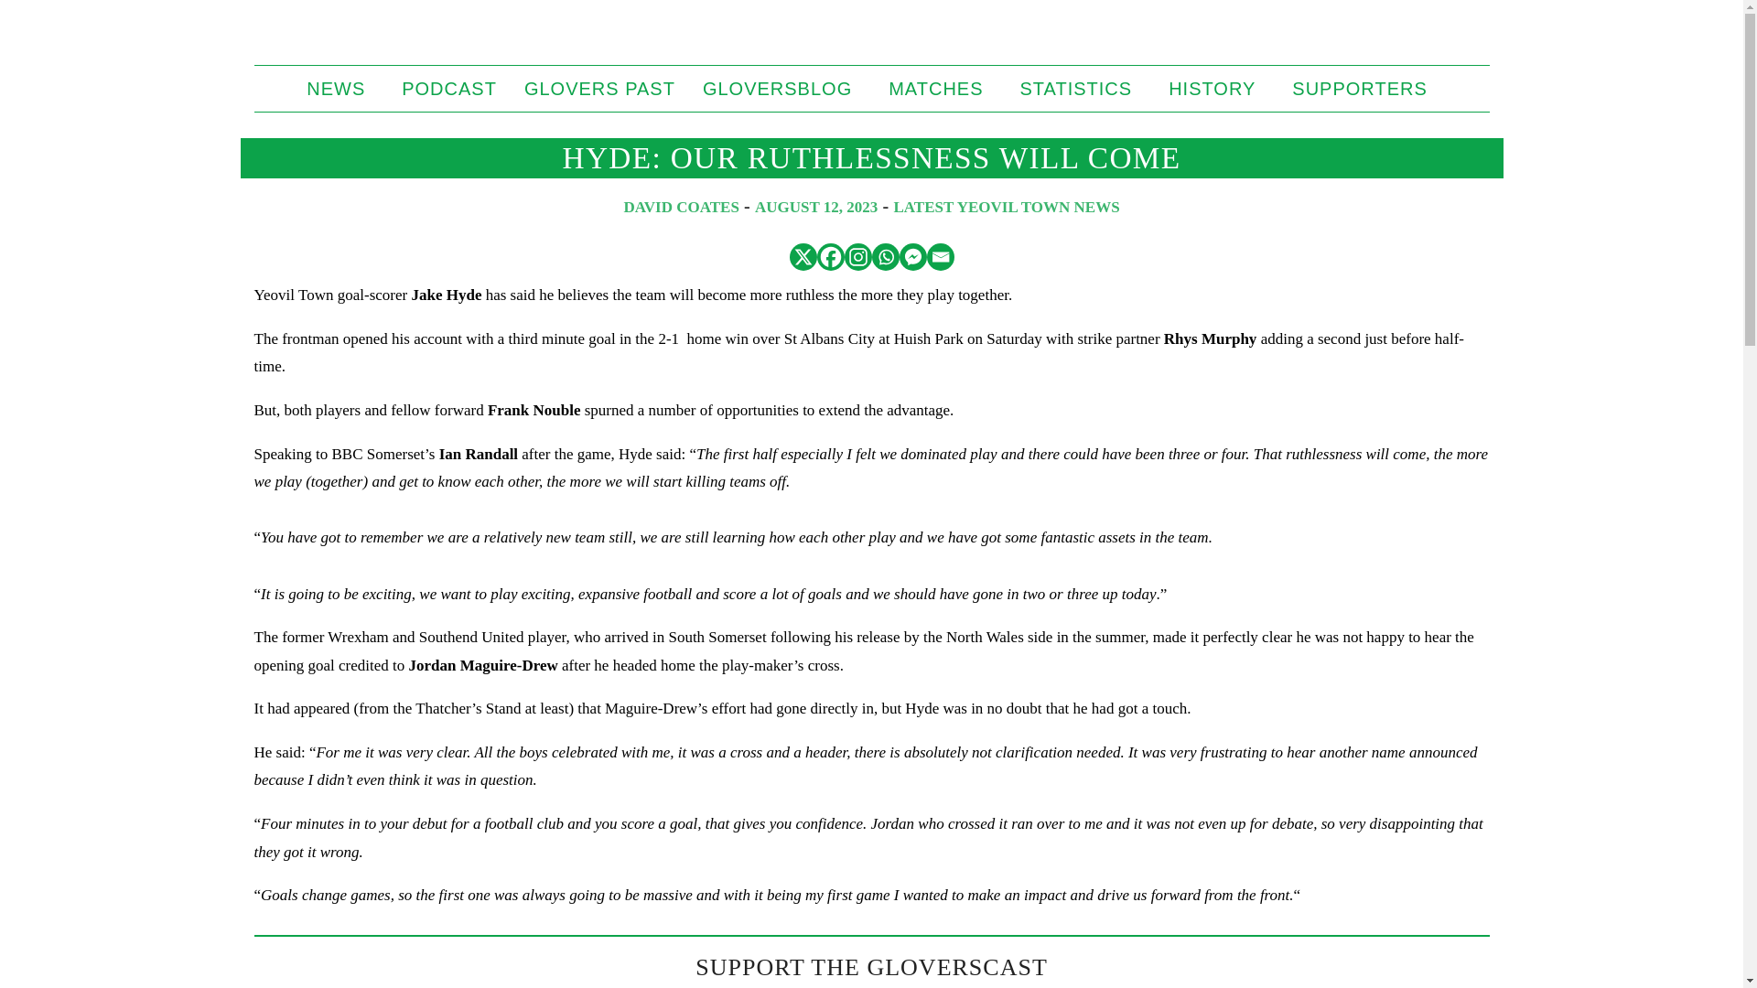  What do you see at coordinates (940, 89) in the screenshot?
I see `MATCHES` at bounding box center [940, 89].